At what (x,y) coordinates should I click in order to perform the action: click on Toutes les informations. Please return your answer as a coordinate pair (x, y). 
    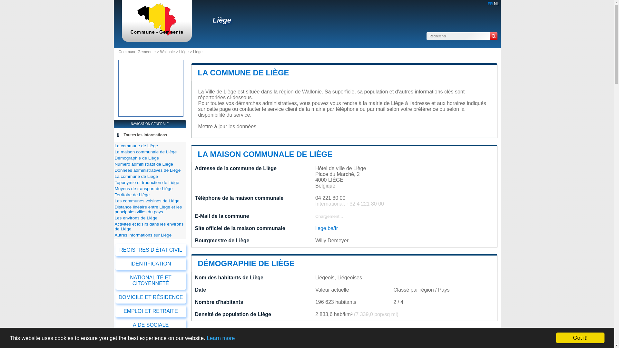
    Looking at the image, I should click on (145, 135).